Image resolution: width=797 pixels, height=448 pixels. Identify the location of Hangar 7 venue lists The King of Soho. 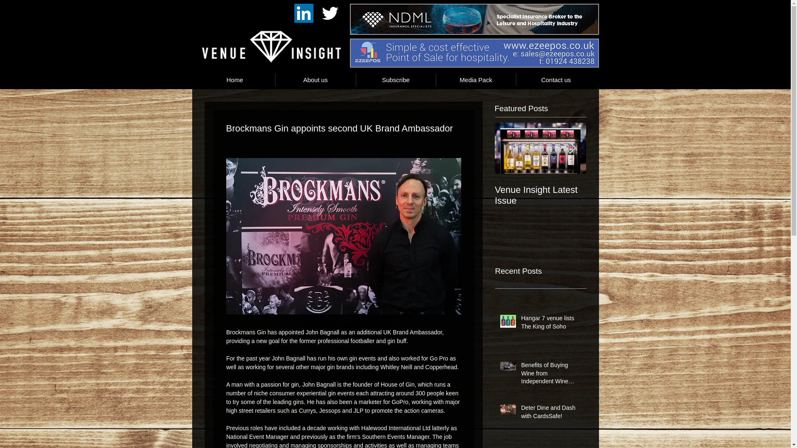
(551, 324).